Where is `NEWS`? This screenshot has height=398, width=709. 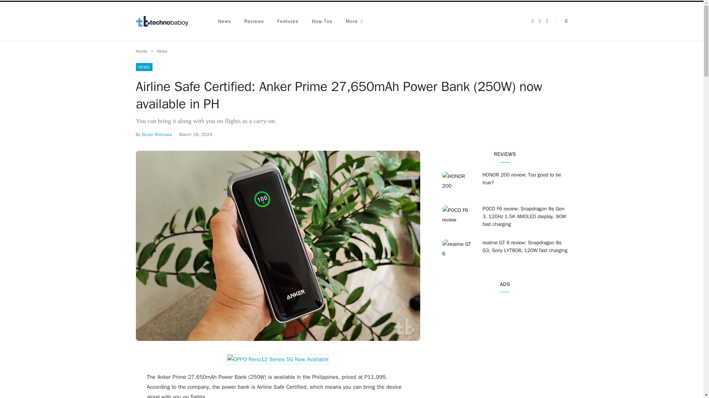
NEWS is located at coordinates (144, 67).